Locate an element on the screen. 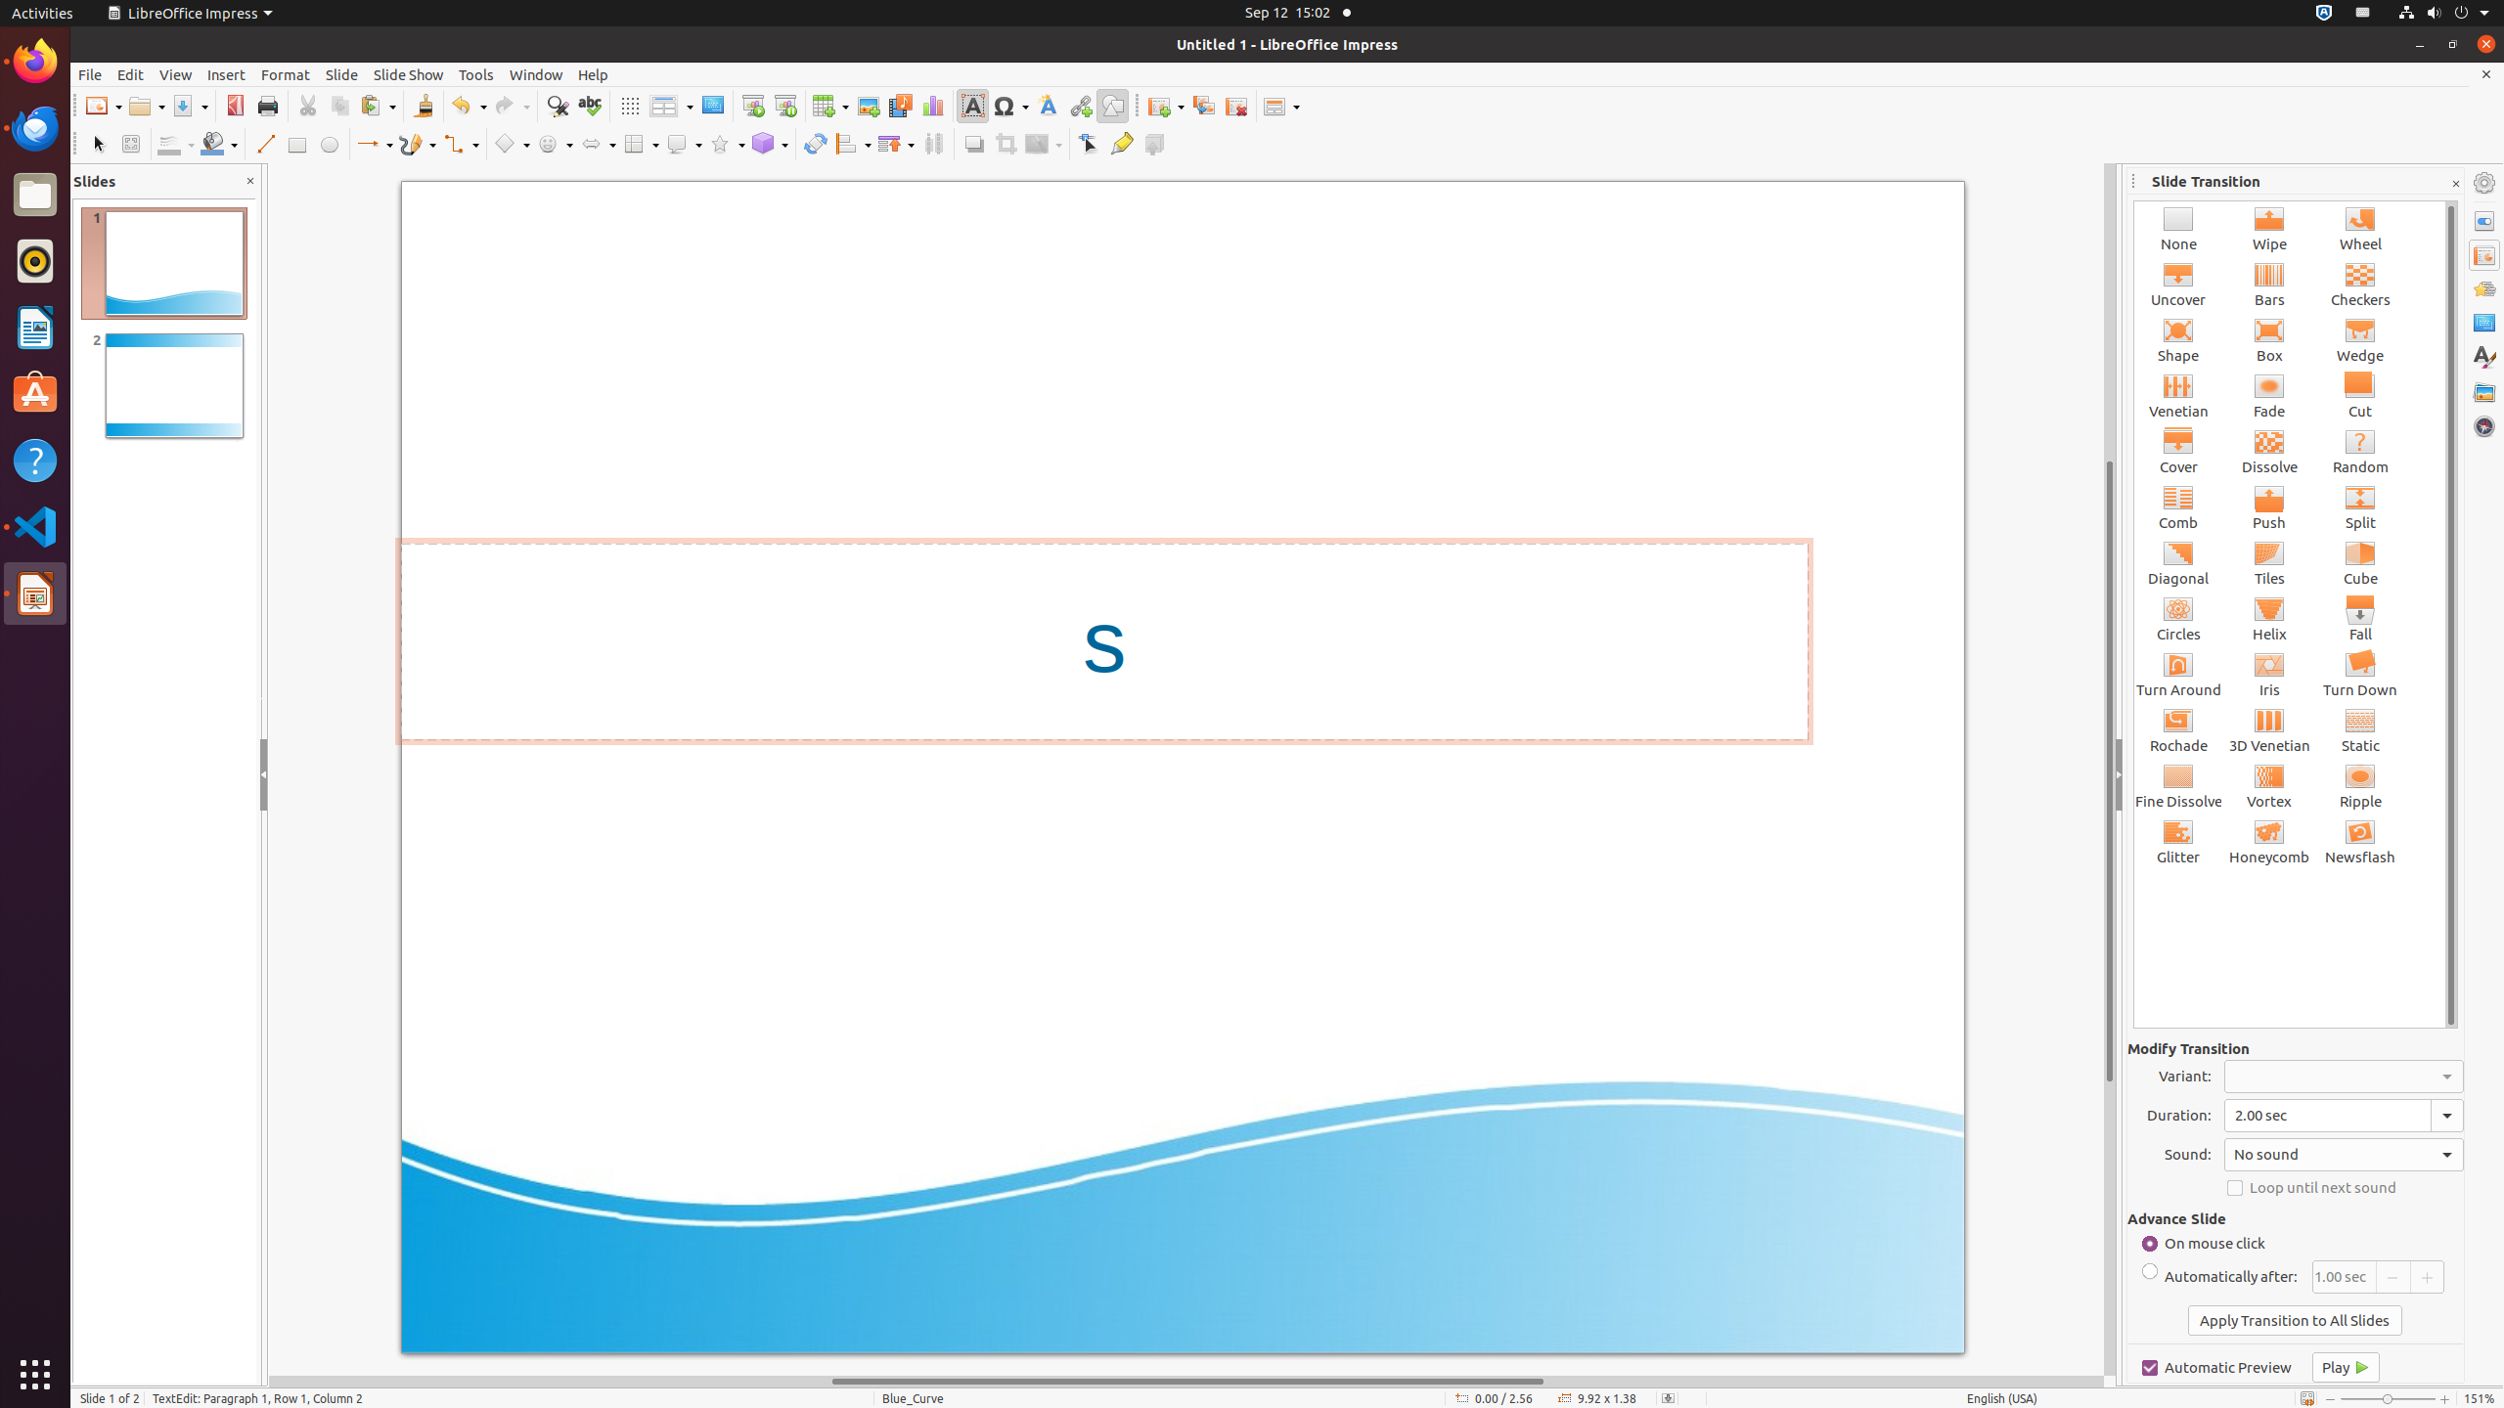  PDF is located at coordinates (235, 106).